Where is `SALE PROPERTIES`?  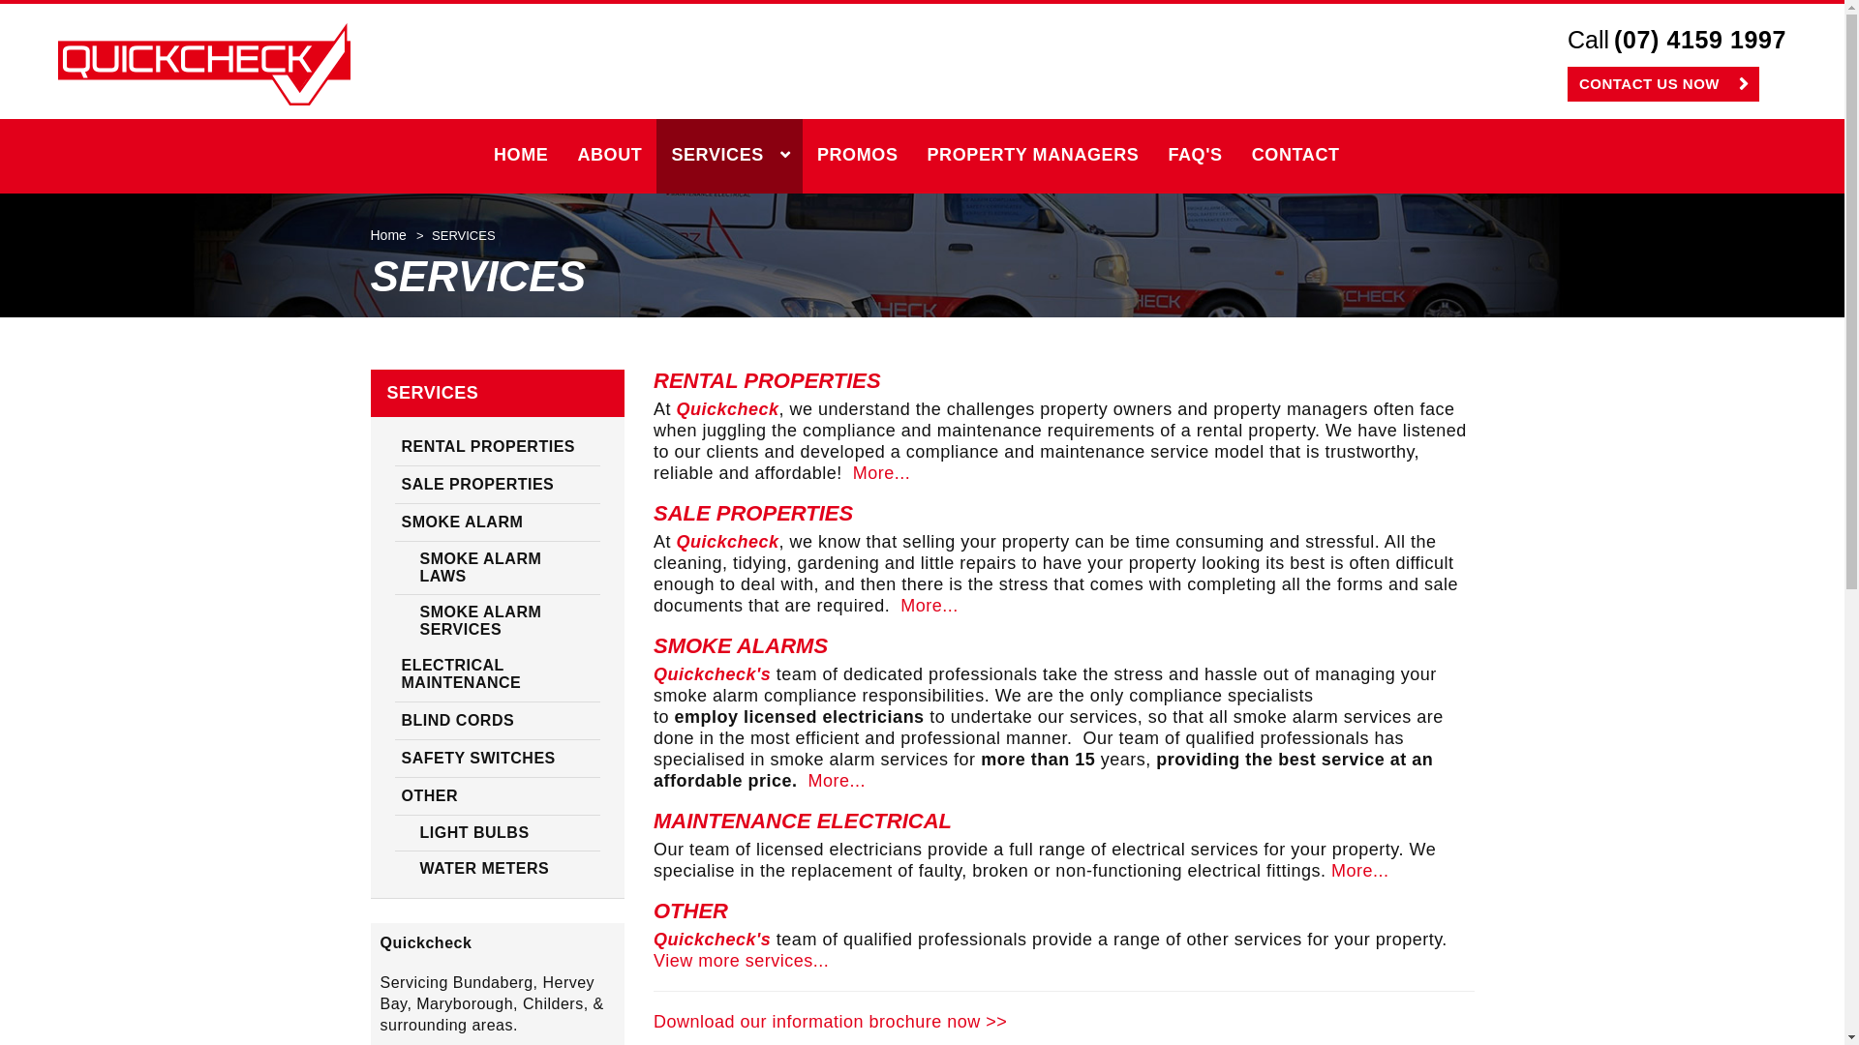 SALE PROPERTIES is located at coordinates (498, 486).